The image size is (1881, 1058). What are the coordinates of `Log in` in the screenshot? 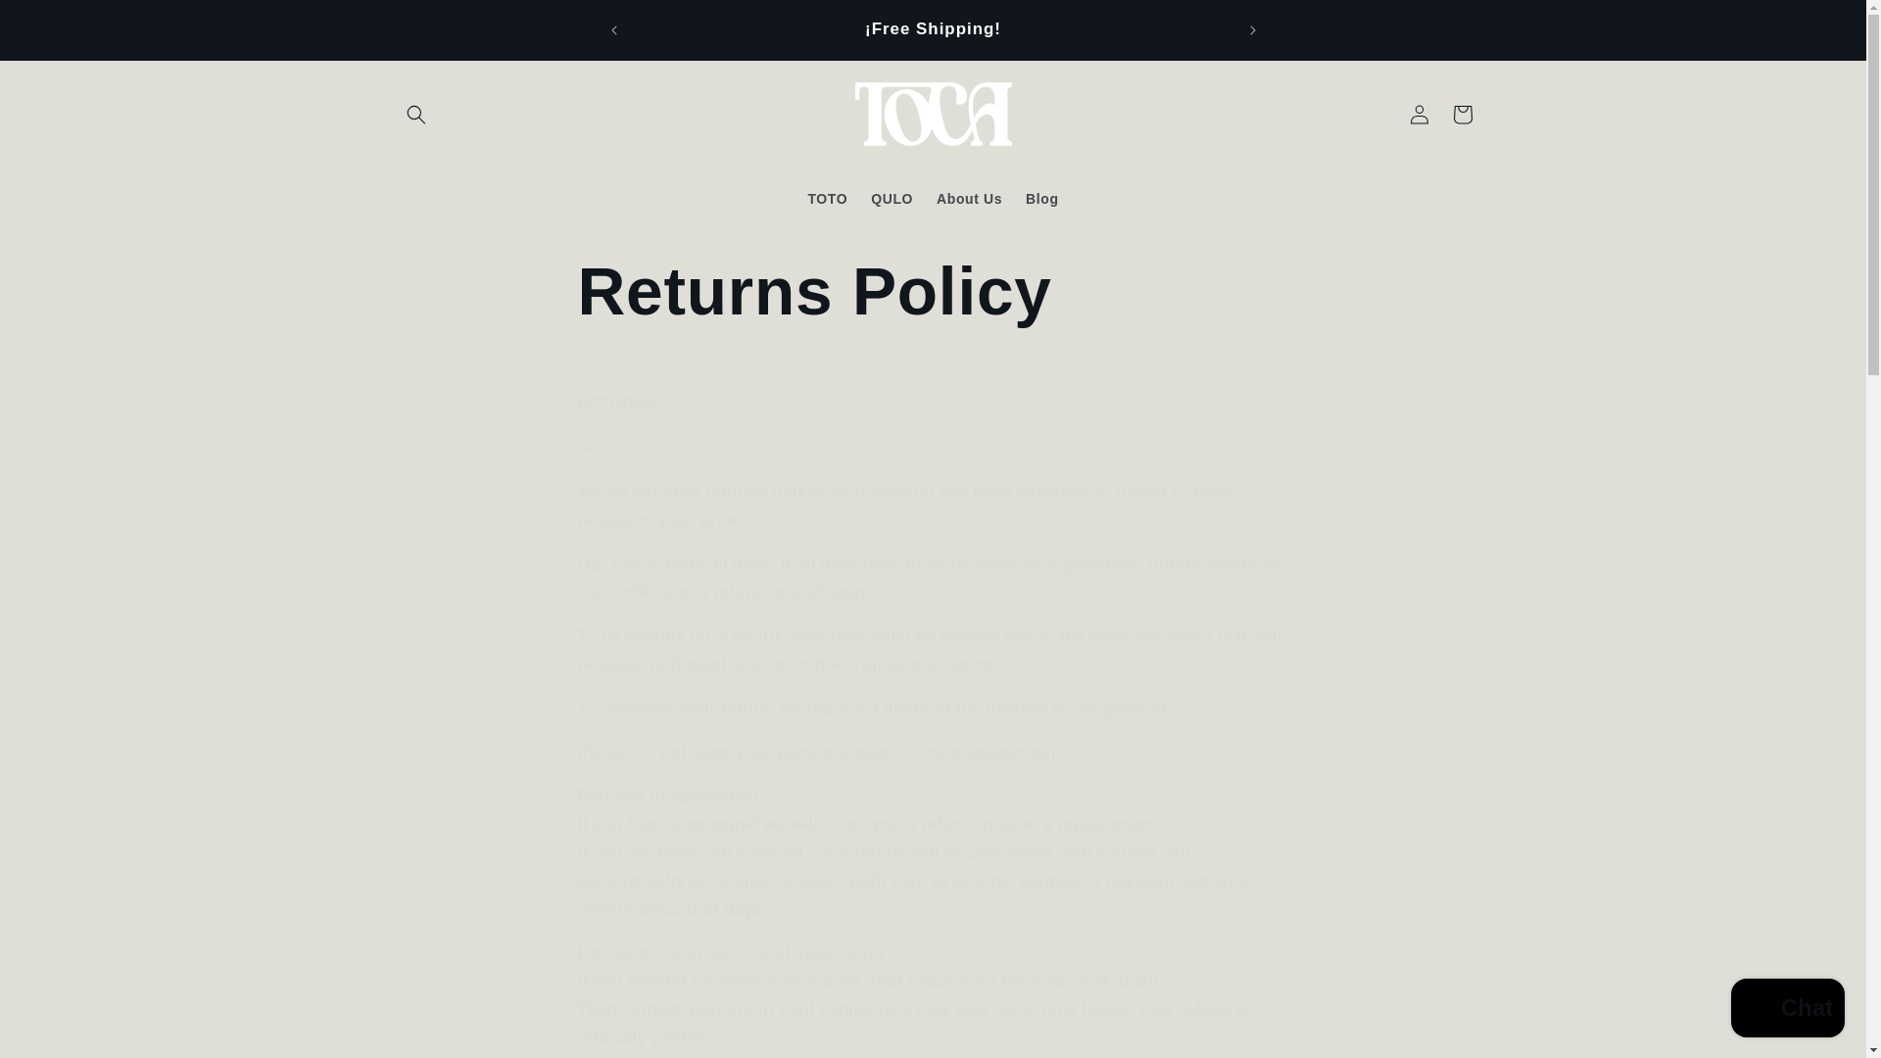 It's located at (1419, 115).